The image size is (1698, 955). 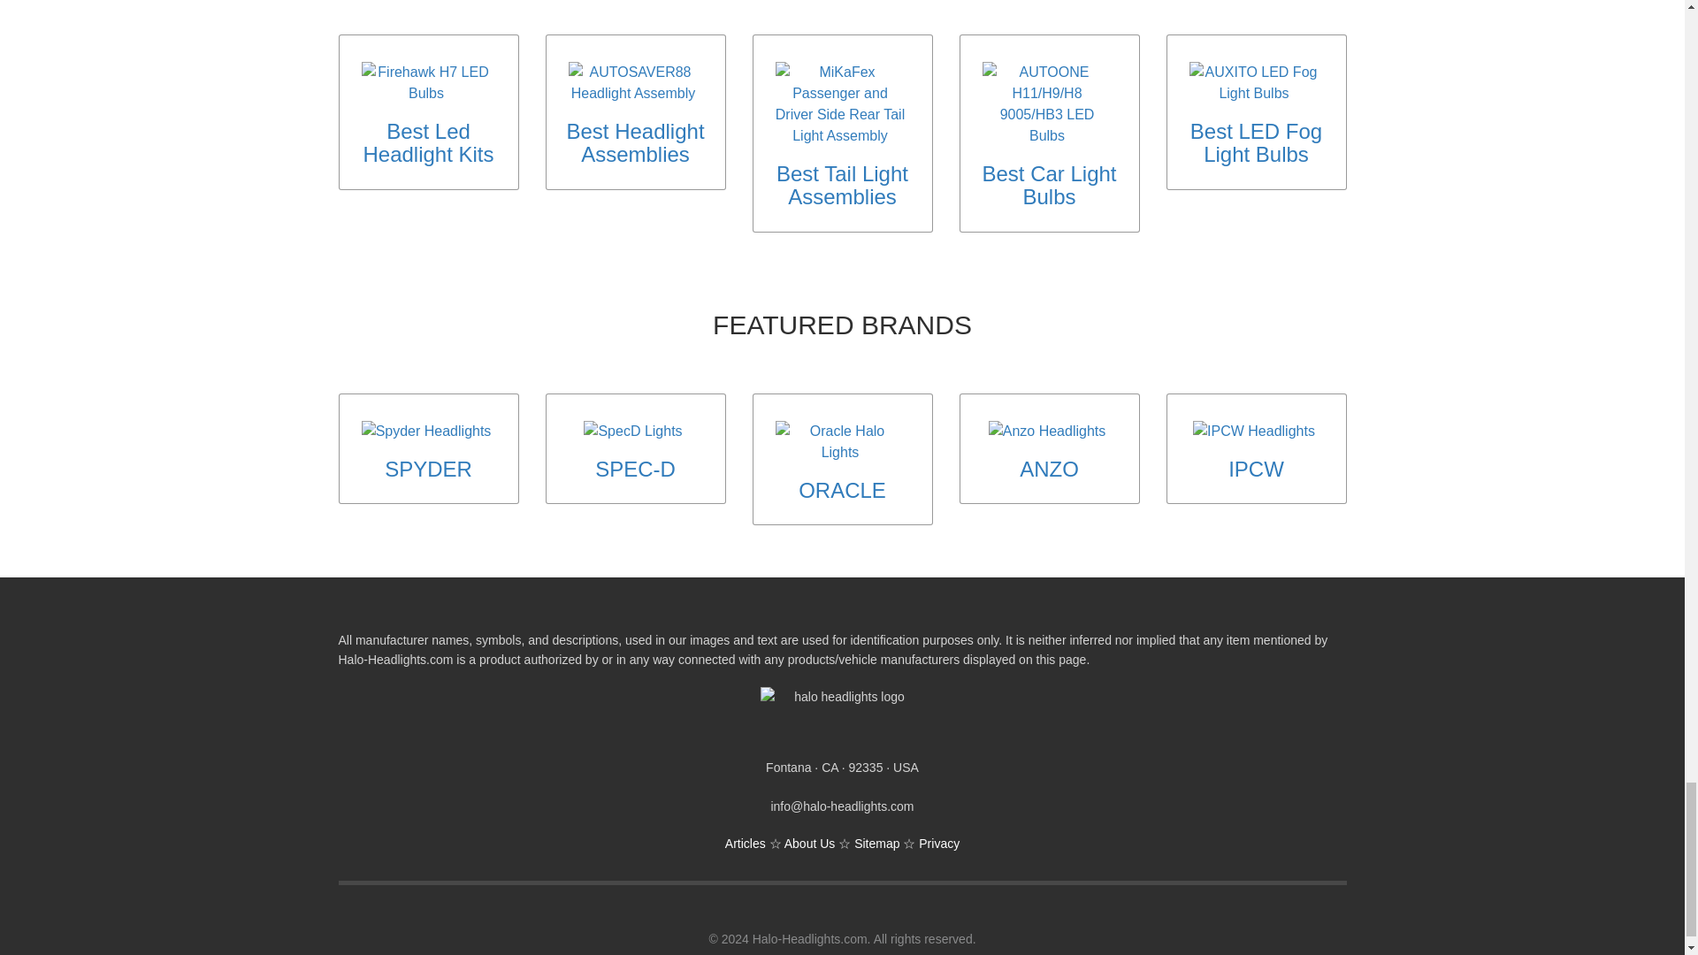 What do you see at coordinates (839, 442) in the screenshot?
I see `Oracle Halo Lights` at bounding box center [839, 442].